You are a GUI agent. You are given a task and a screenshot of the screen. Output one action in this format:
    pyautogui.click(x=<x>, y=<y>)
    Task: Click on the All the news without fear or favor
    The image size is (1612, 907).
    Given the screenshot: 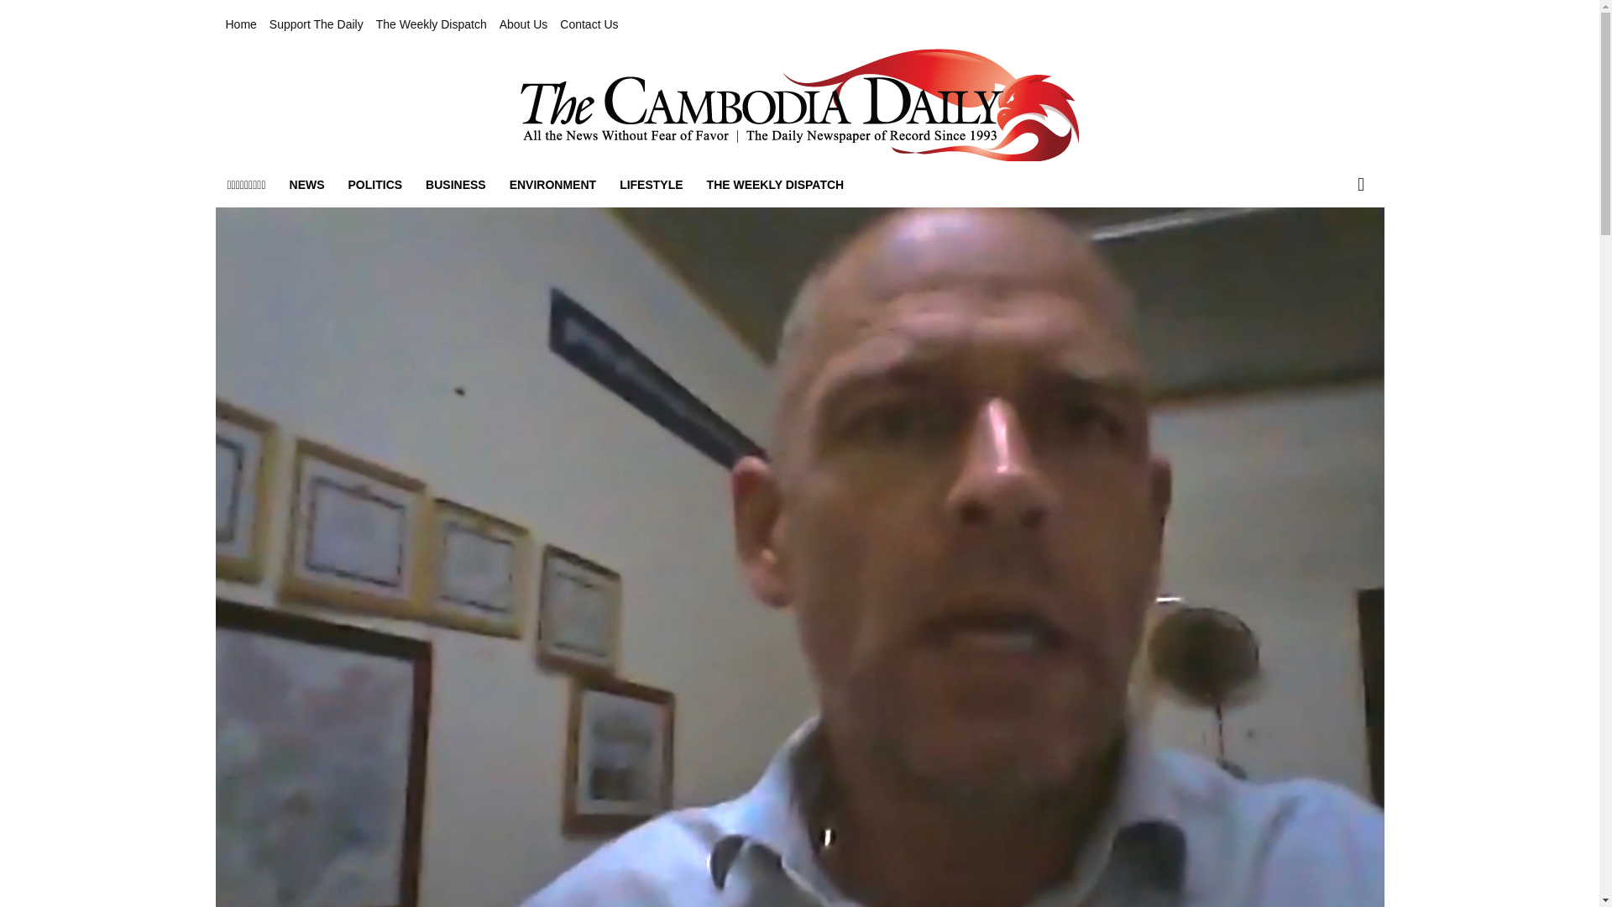 What is the action you would take?
    pyautogui.click(x=798, y=105)
    